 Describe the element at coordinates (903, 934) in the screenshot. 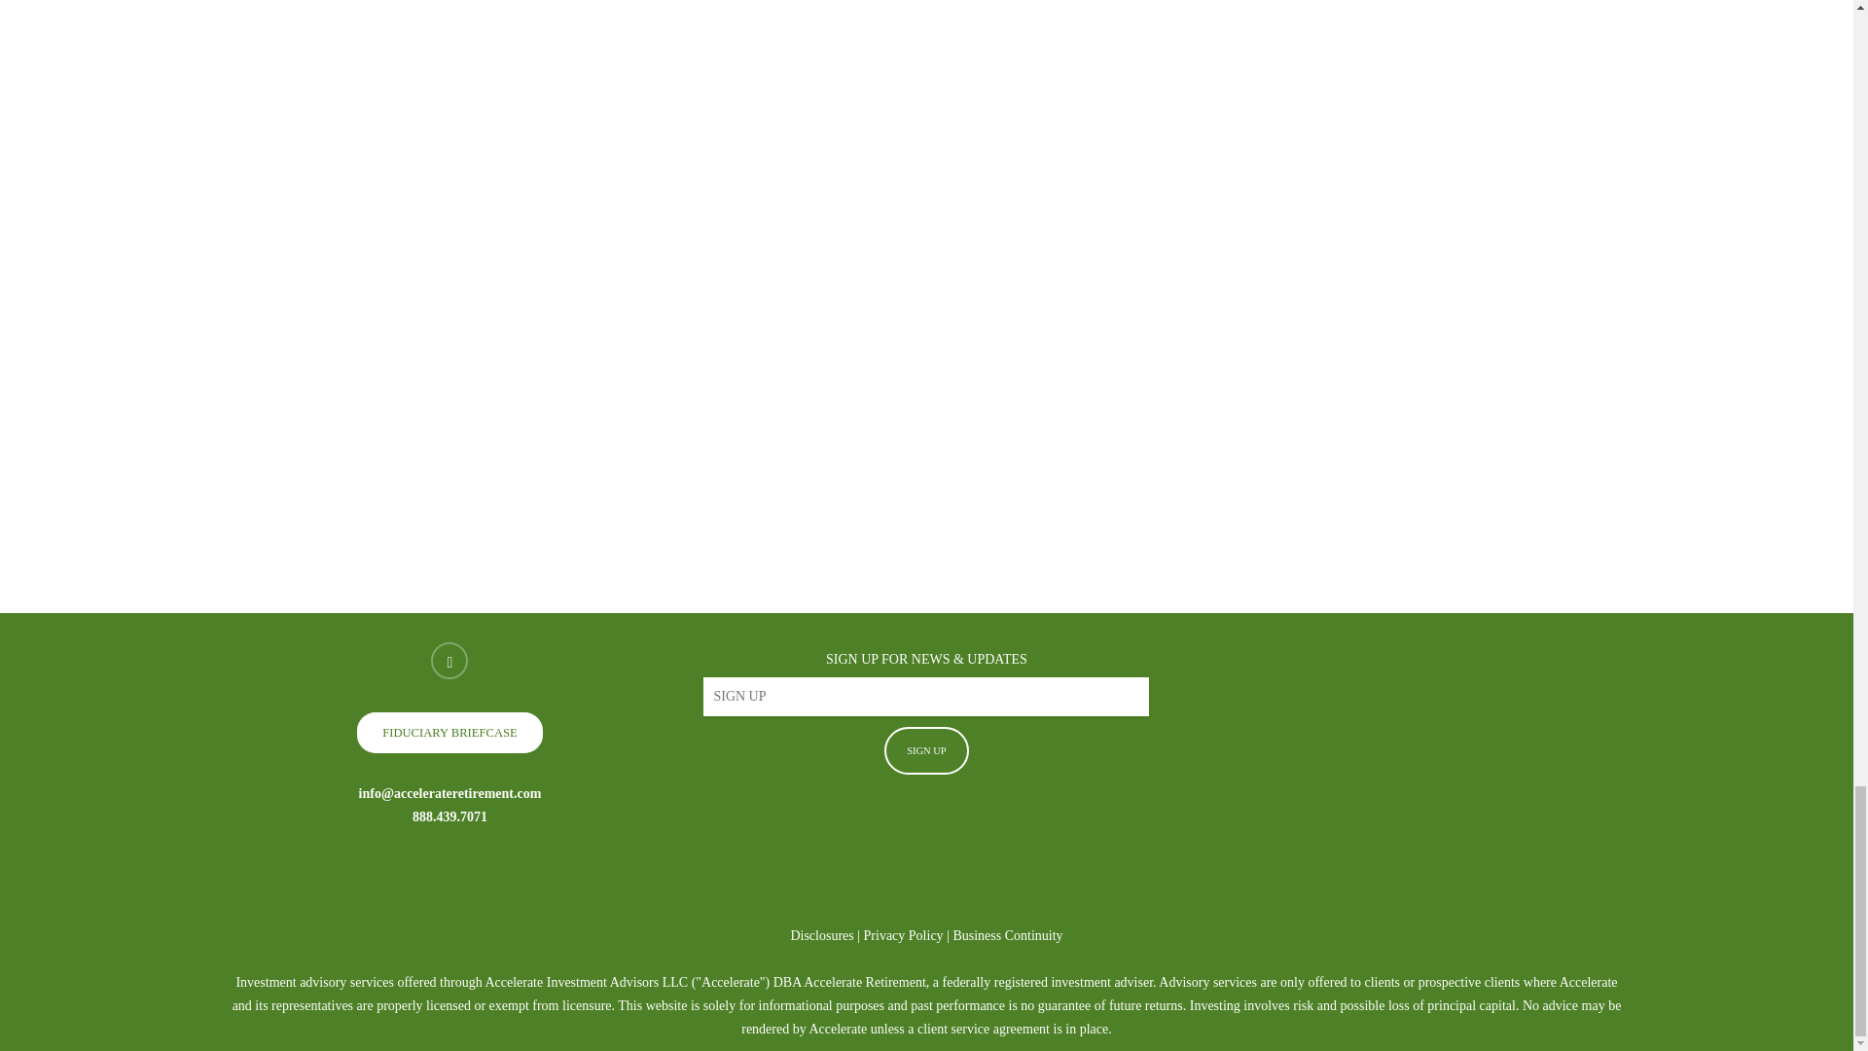

I see `Privacy Policy` at that location.